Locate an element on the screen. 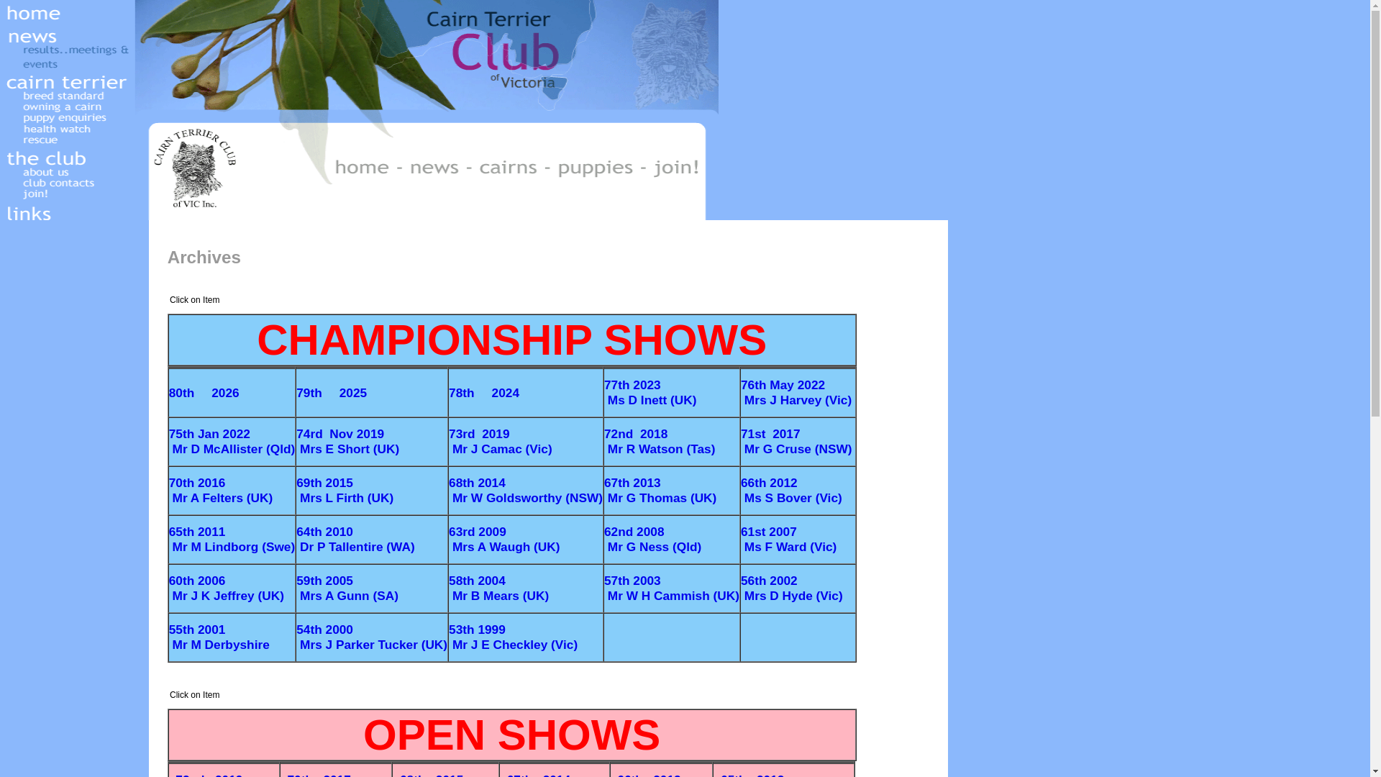 Image resolution: width=1381 pixels, height=777 pixels. 59th 2005  Mrs A Gunn (SA) is located at coordinates (347, 590).